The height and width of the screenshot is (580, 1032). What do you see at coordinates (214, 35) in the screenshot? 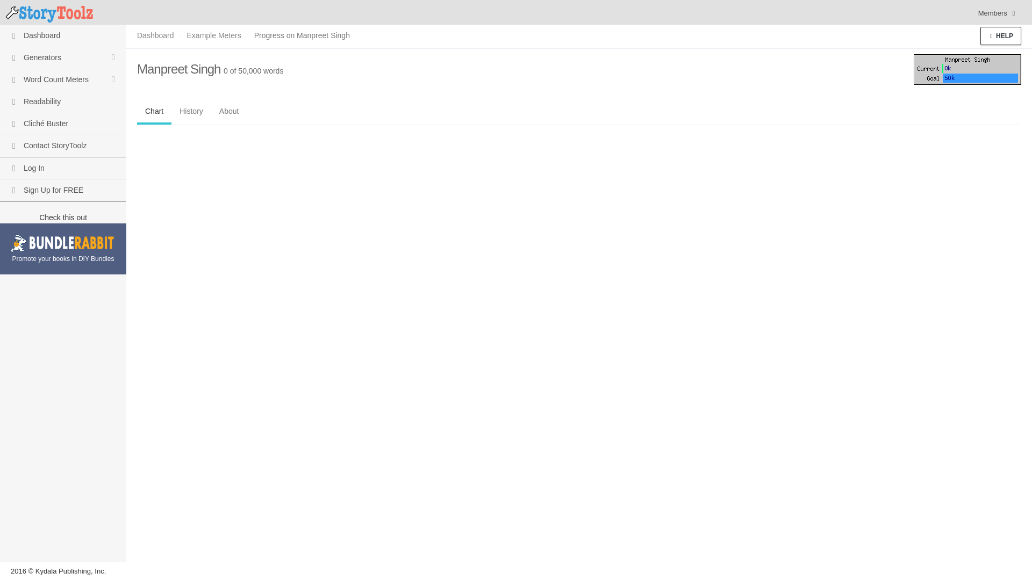
I see `Example Meters` at bounding box center [214, 35].